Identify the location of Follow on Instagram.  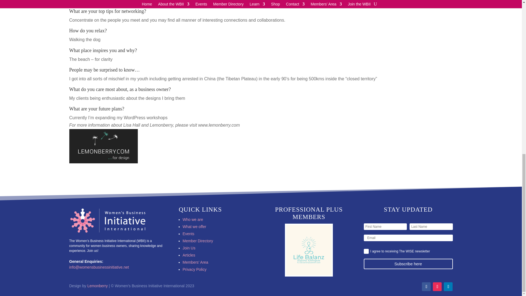
(437, 287).